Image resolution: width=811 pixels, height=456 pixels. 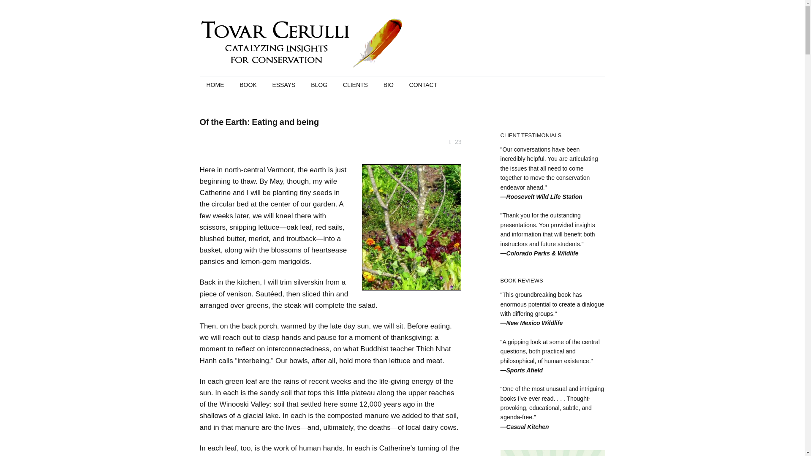 What do you see at coordinates (248, 85) in the screenshot?
I see `BOOK` at bounding box center [248, 85].